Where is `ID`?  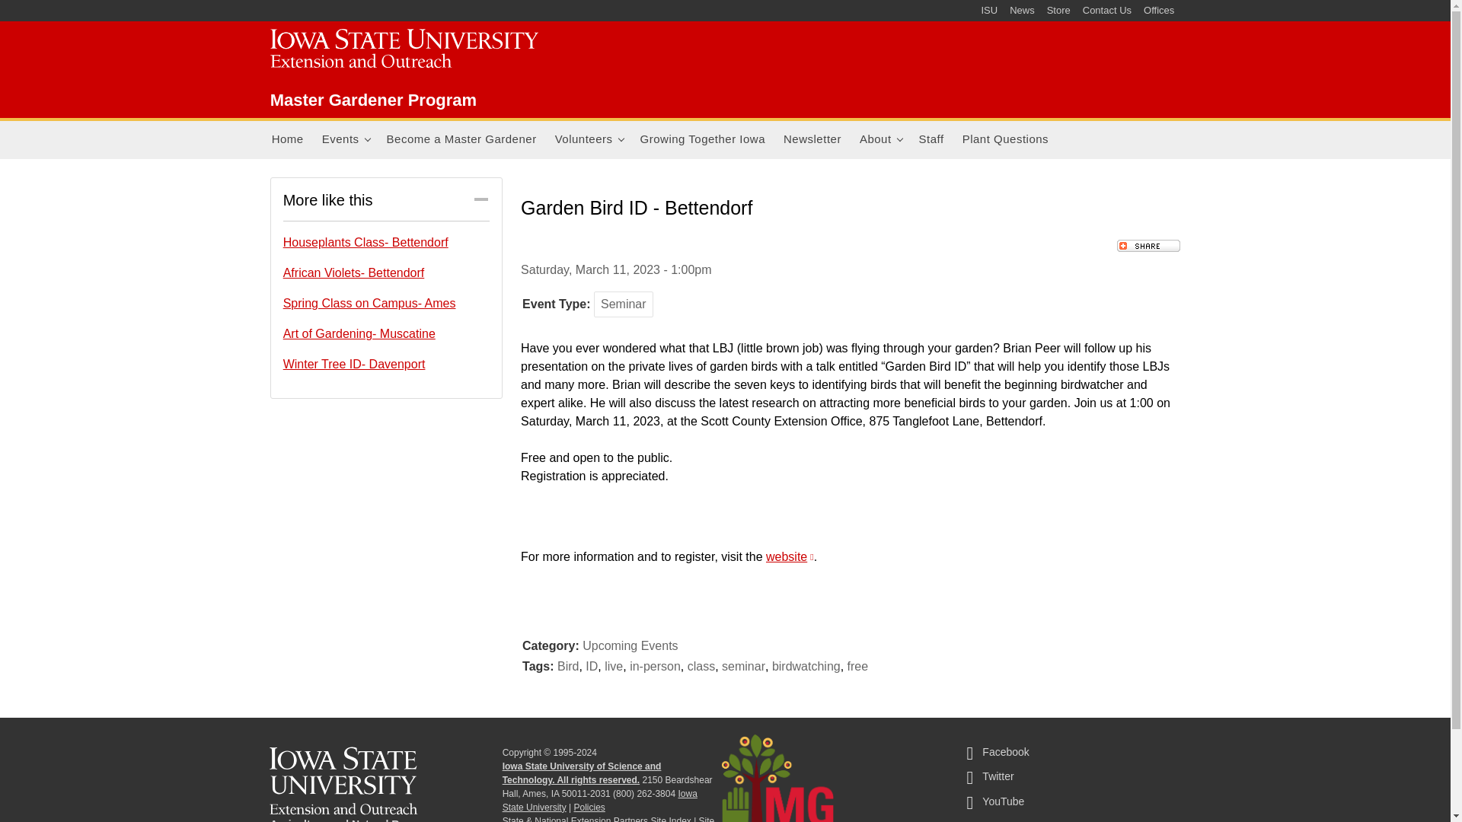 ID is located at coordinates (592, 667).